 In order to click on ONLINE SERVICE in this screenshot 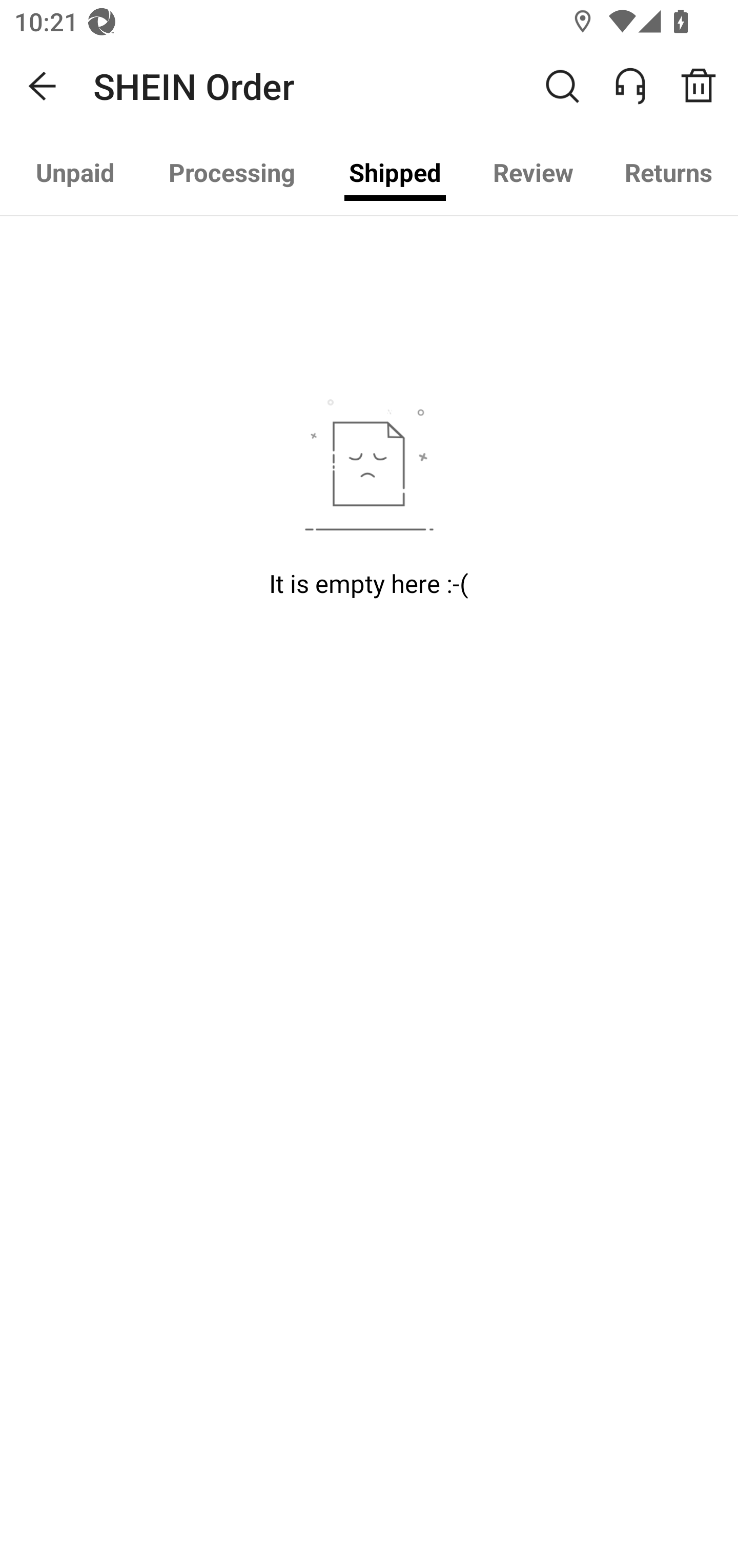, I will do `click(641, 86)`.